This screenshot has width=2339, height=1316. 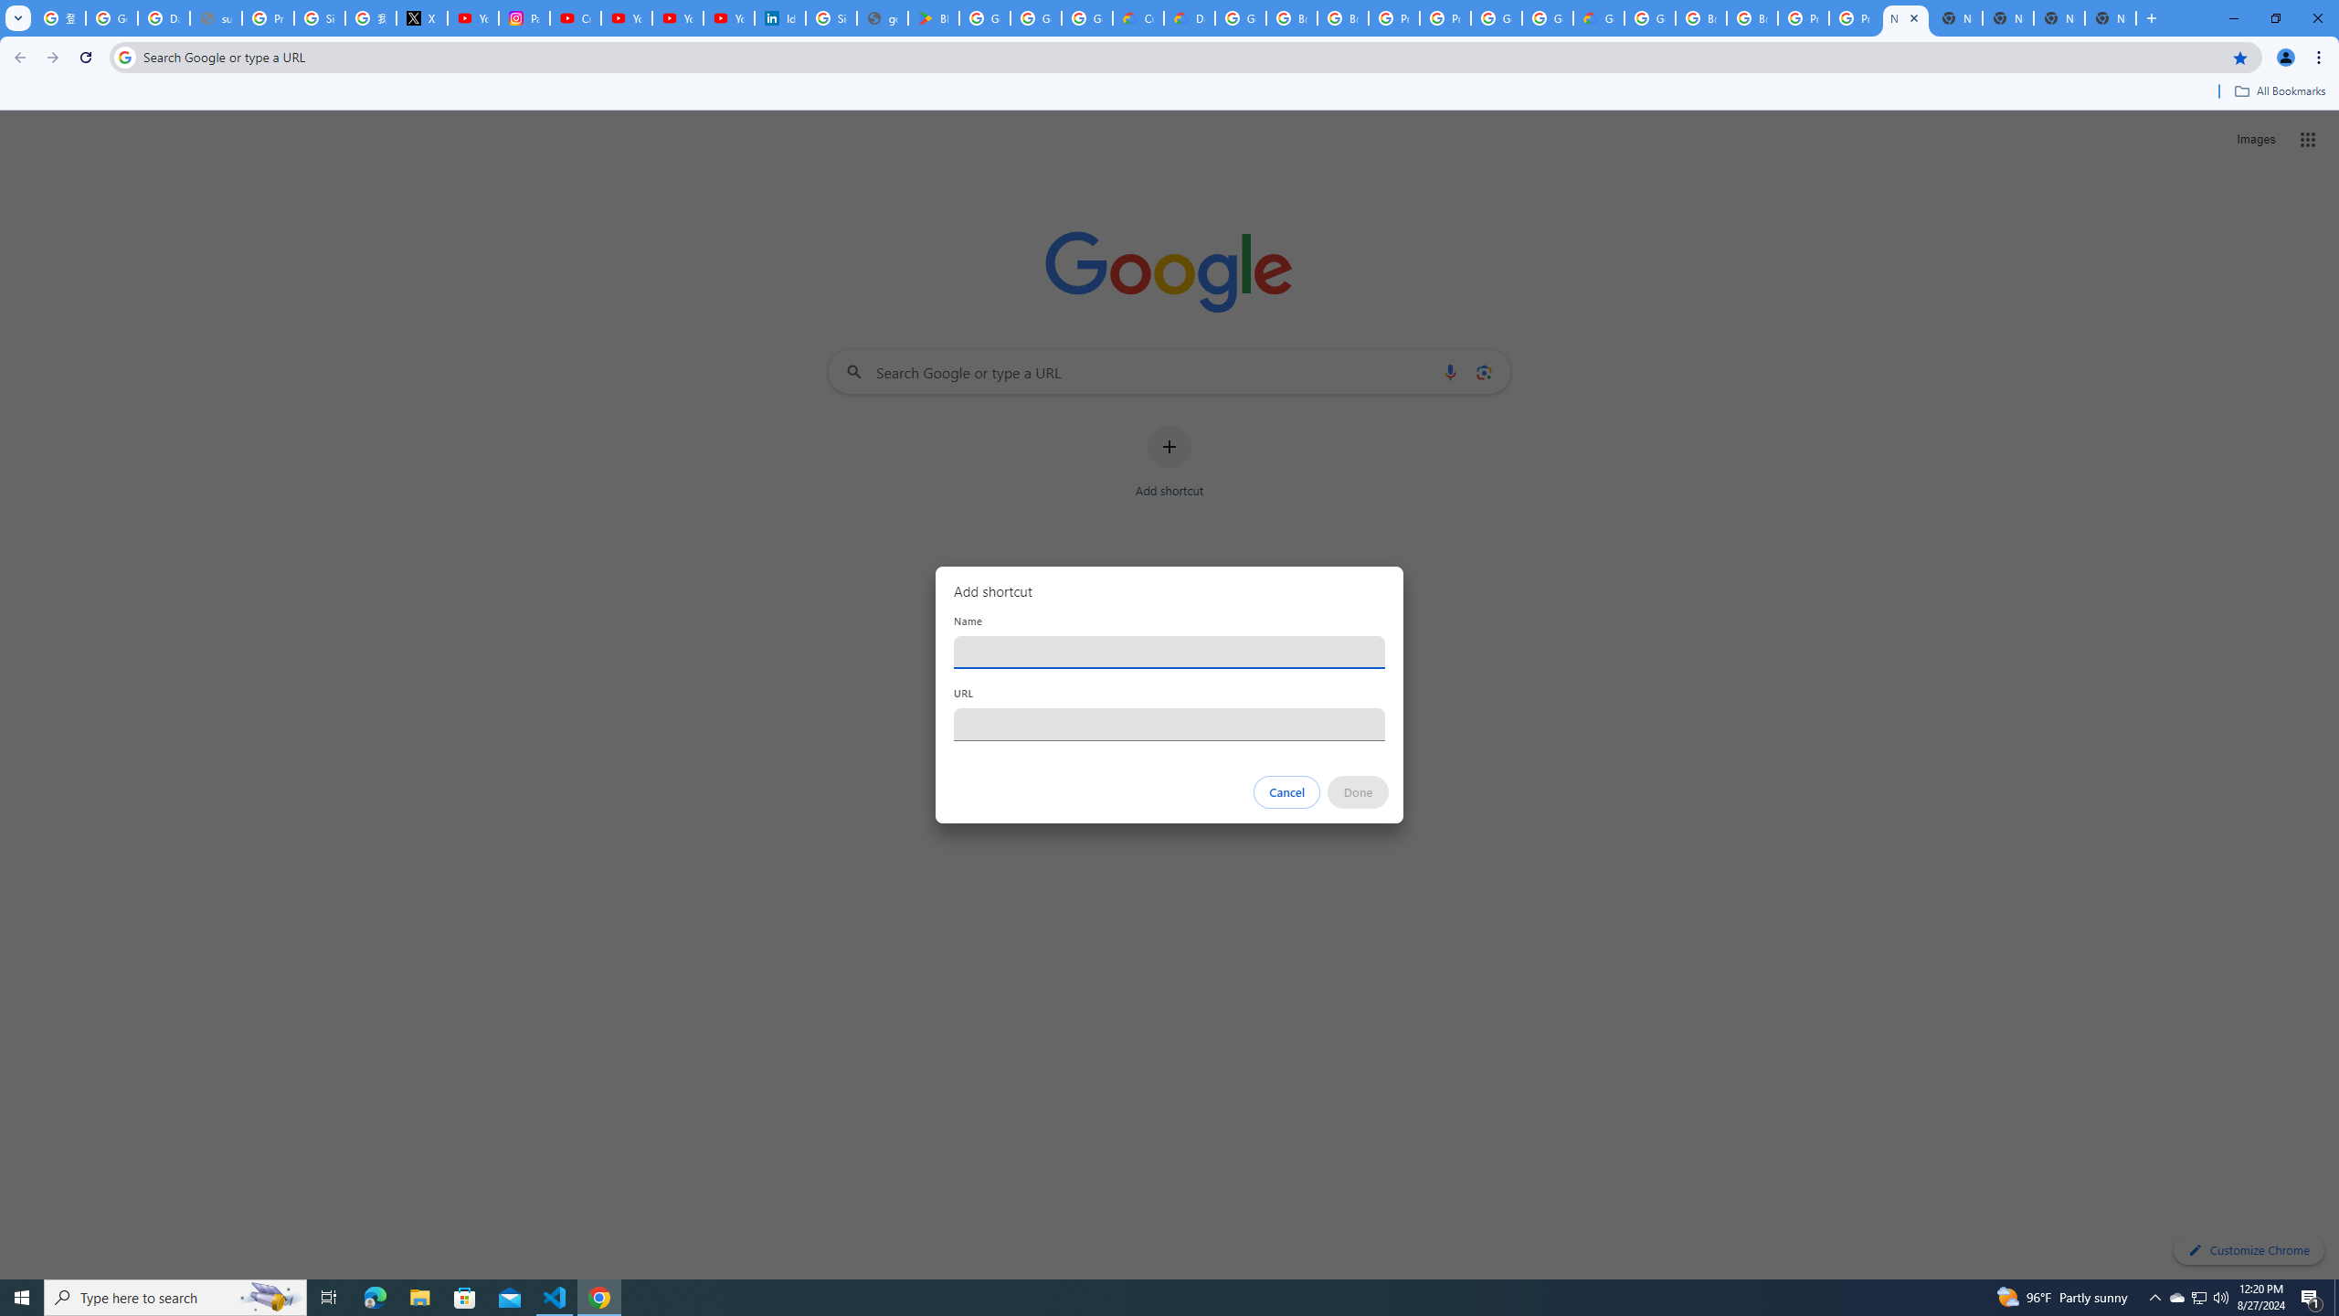 I want to click on URL, so click(x=1169, y=724).